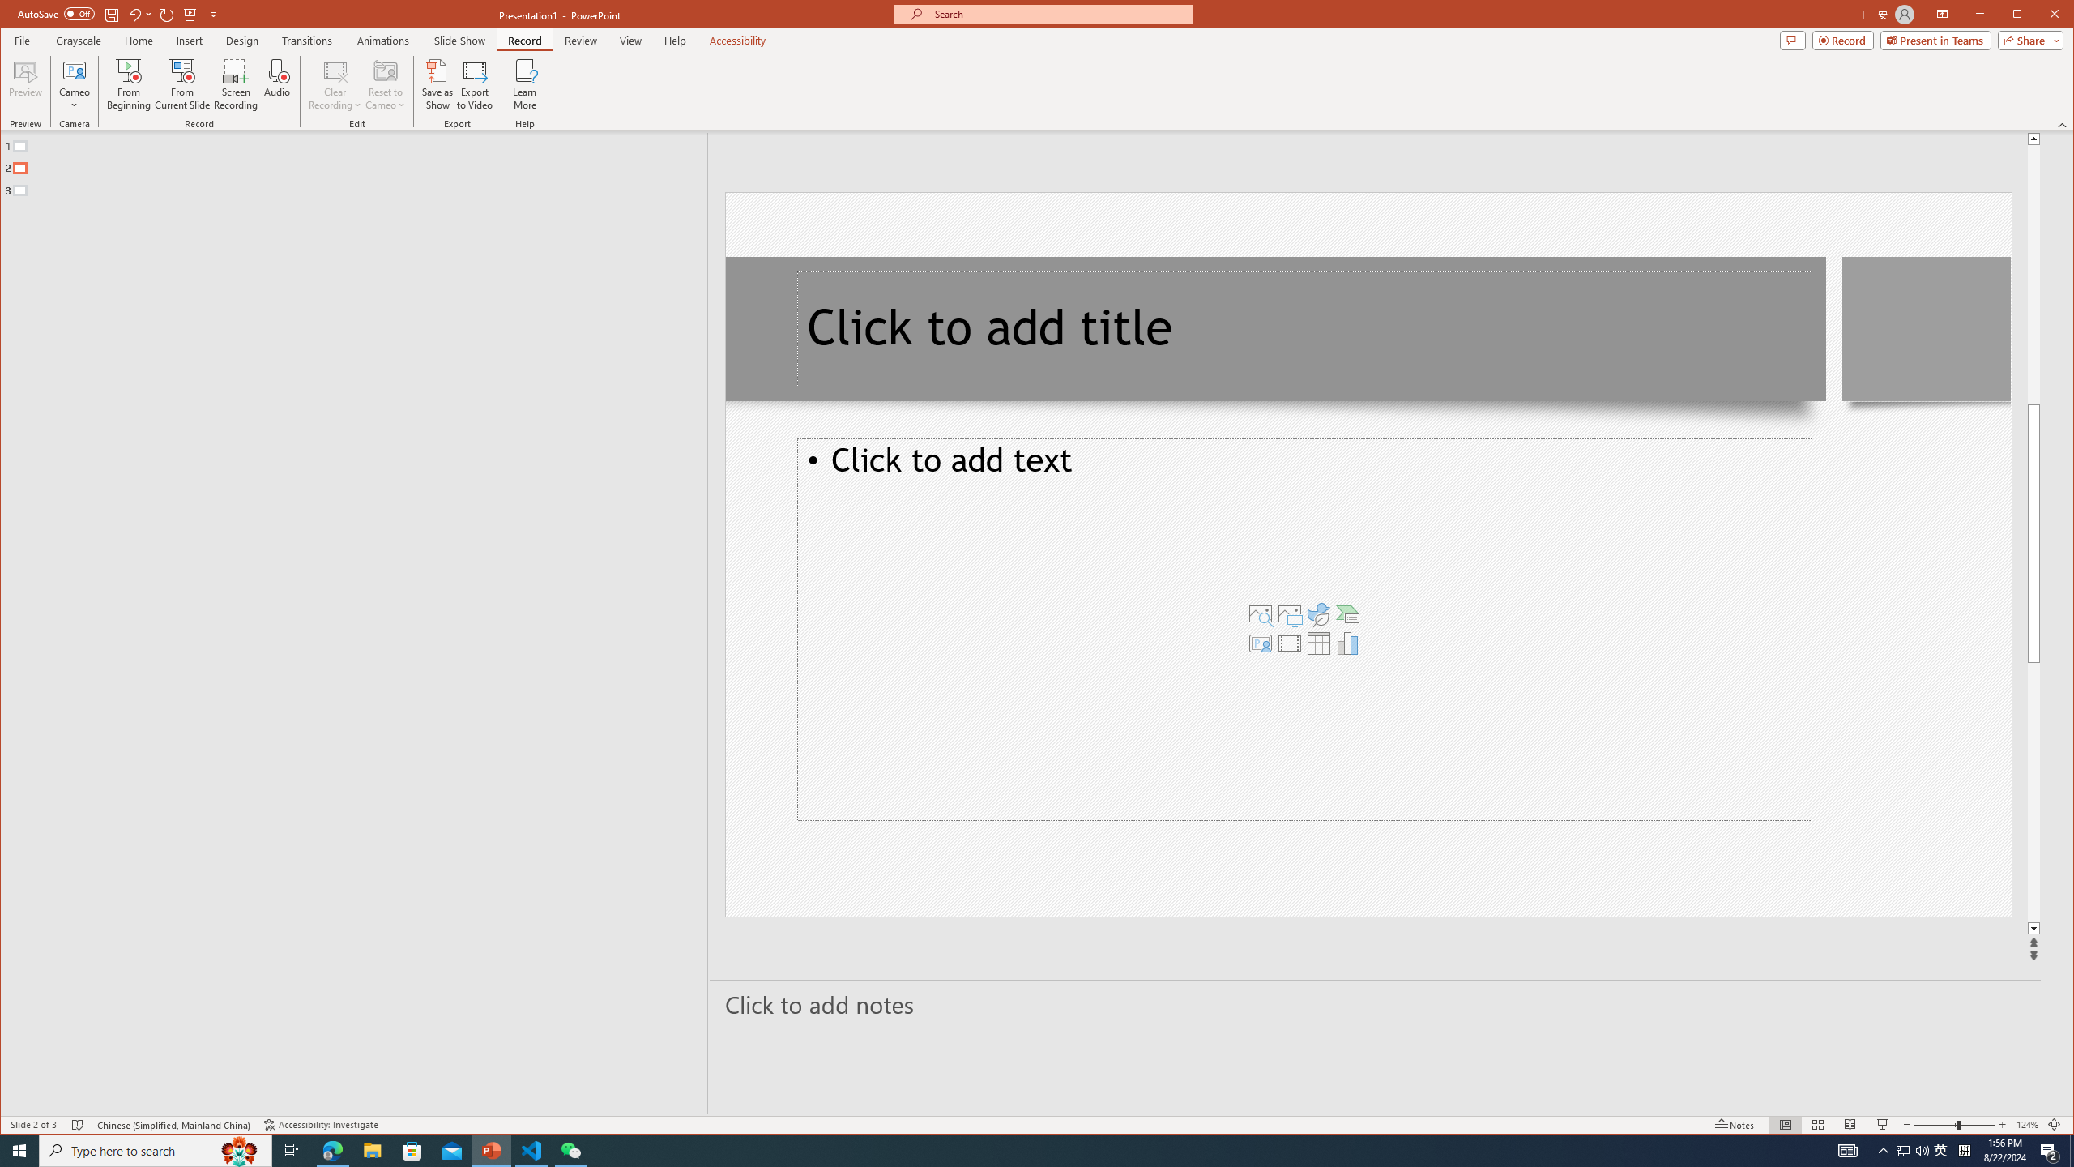 The image size is (2074, 1167). I want to click on Clear Recording, so click(335, 84).